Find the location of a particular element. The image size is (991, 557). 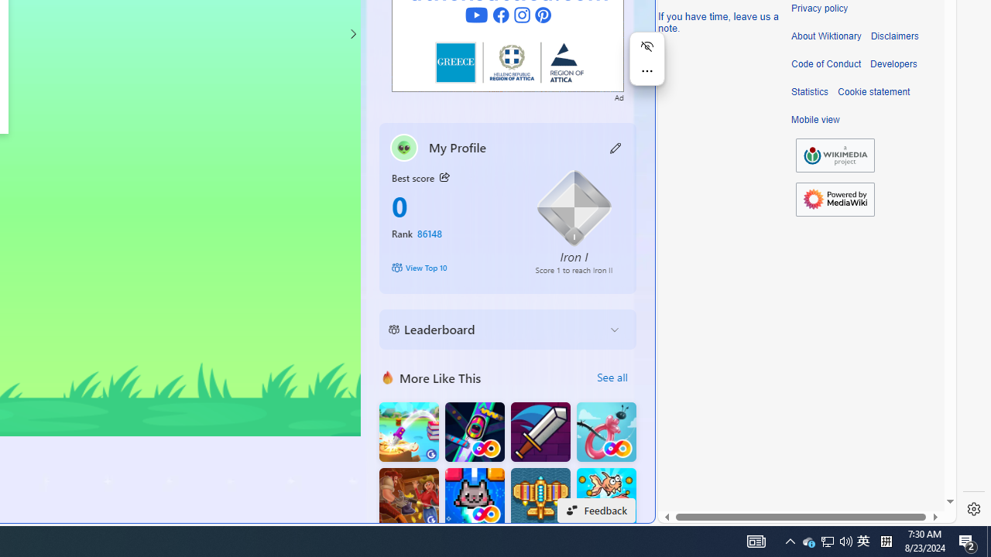

Global web icon is located at coordinates (688, 513).